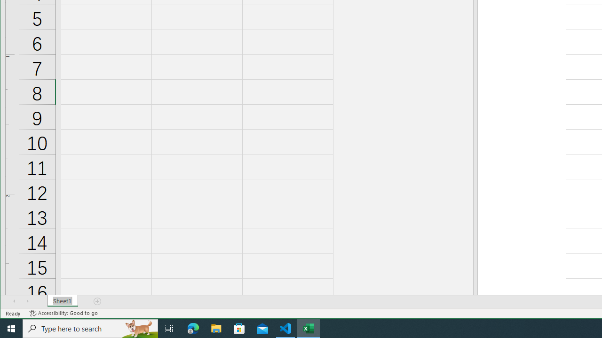  I want to click on Excel - 1 running window, so click(309, 329).